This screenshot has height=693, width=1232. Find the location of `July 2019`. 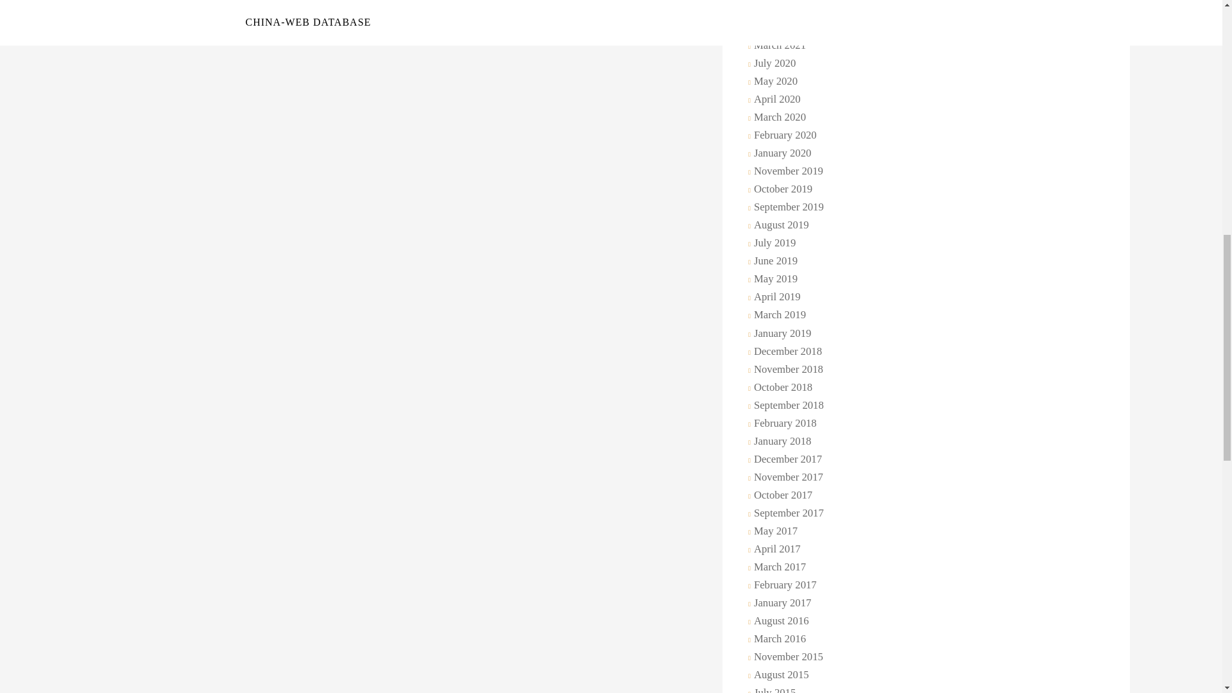

July 2019 is located at coordinates (773, 244).